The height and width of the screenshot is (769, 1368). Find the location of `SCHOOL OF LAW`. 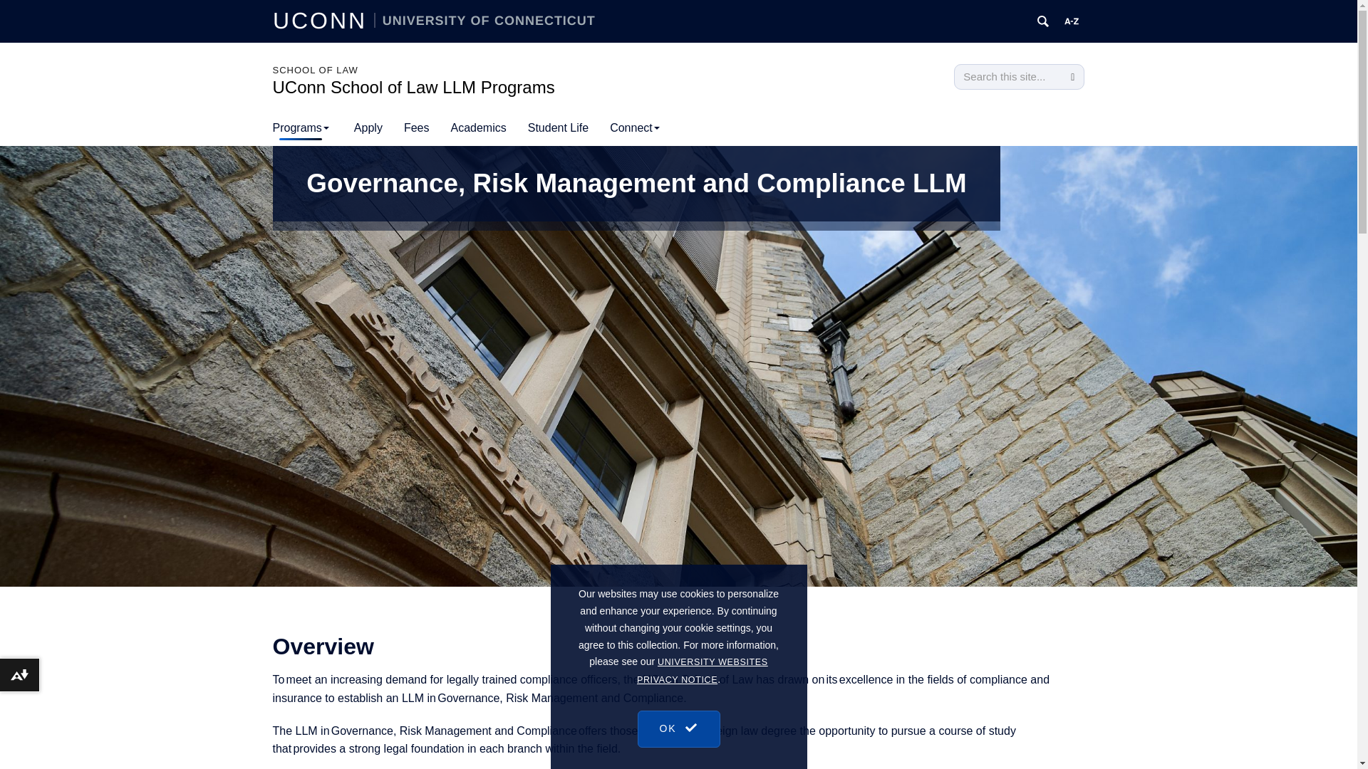

SCHOOL OF LAW is located at coordinates (315, 70).